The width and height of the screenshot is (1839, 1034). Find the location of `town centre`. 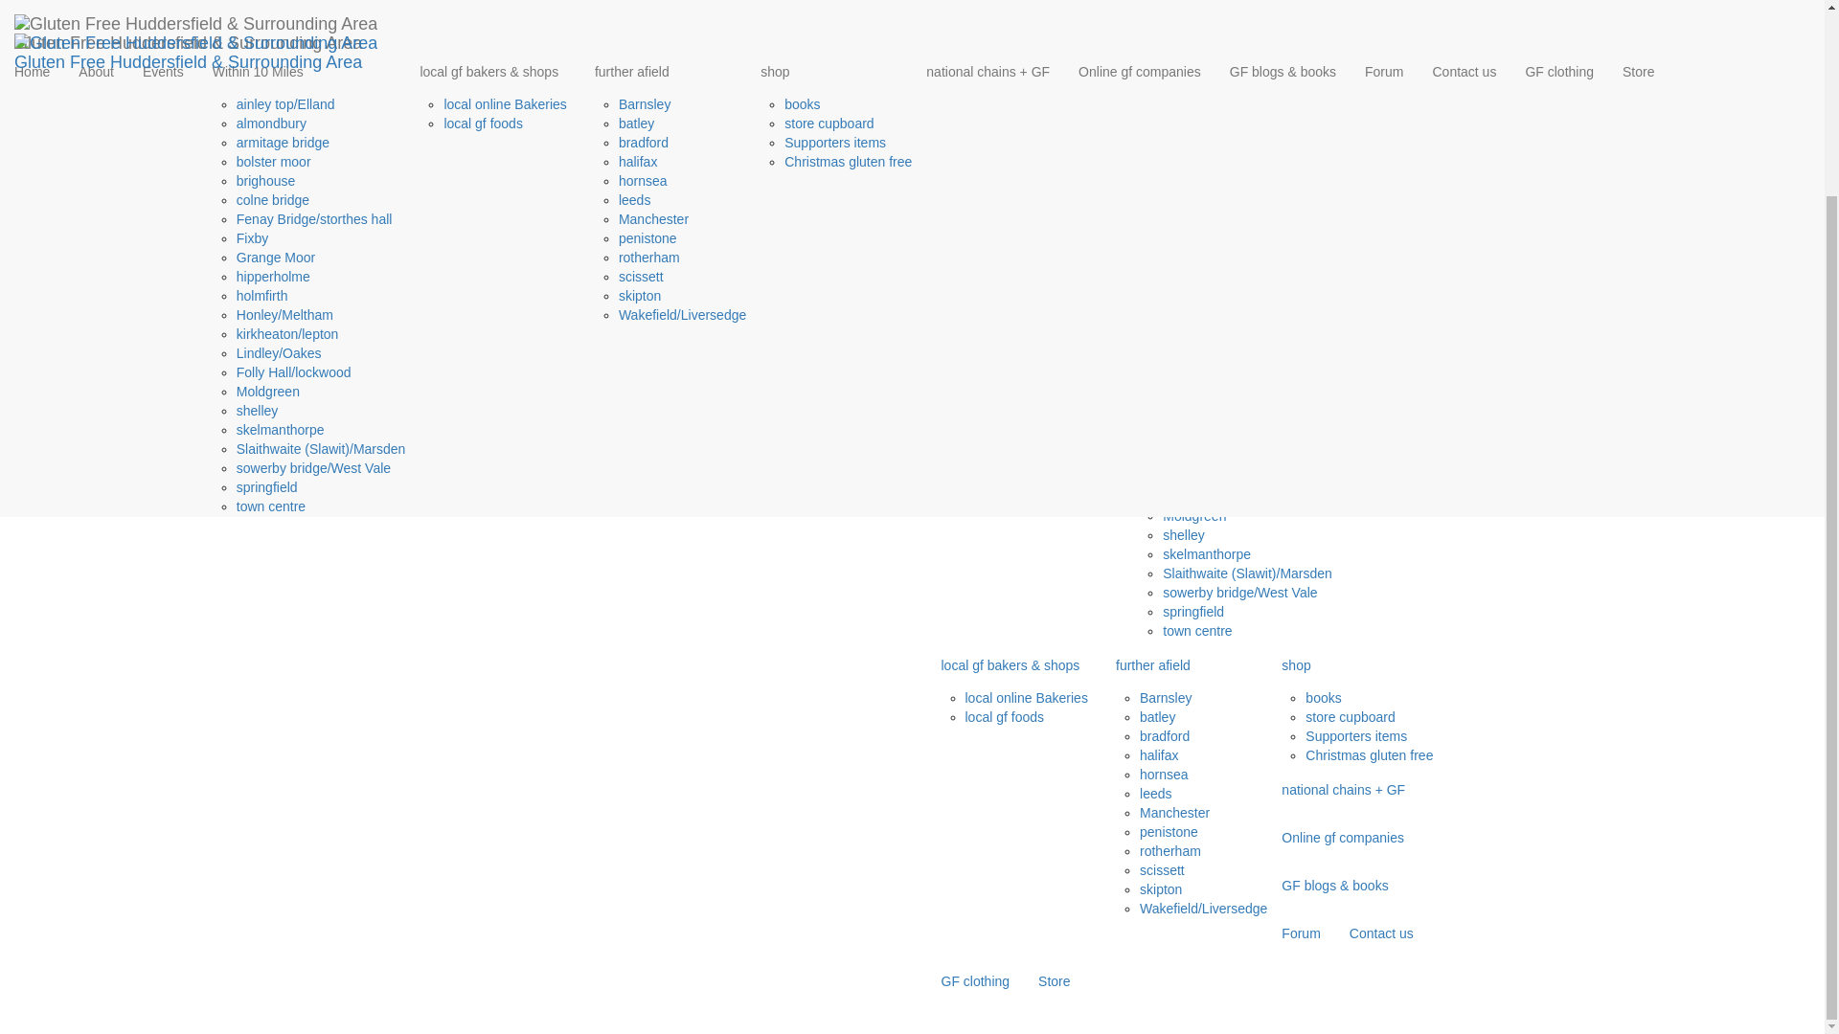

town centre is located at coordinates (270, 278).